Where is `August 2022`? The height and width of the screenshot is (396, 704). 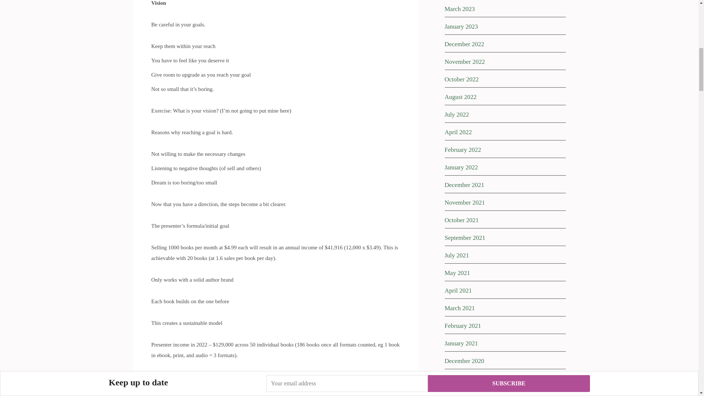 August 2022 is located at coordinates (460, 97).